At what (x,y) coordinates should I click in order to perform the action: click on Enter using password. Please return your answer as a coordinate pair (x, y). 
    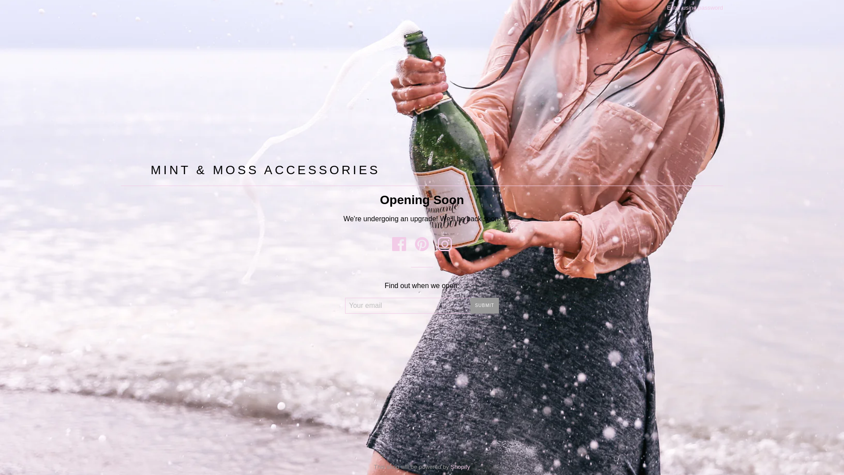
    Looking at the image, I should click on (695, 8).